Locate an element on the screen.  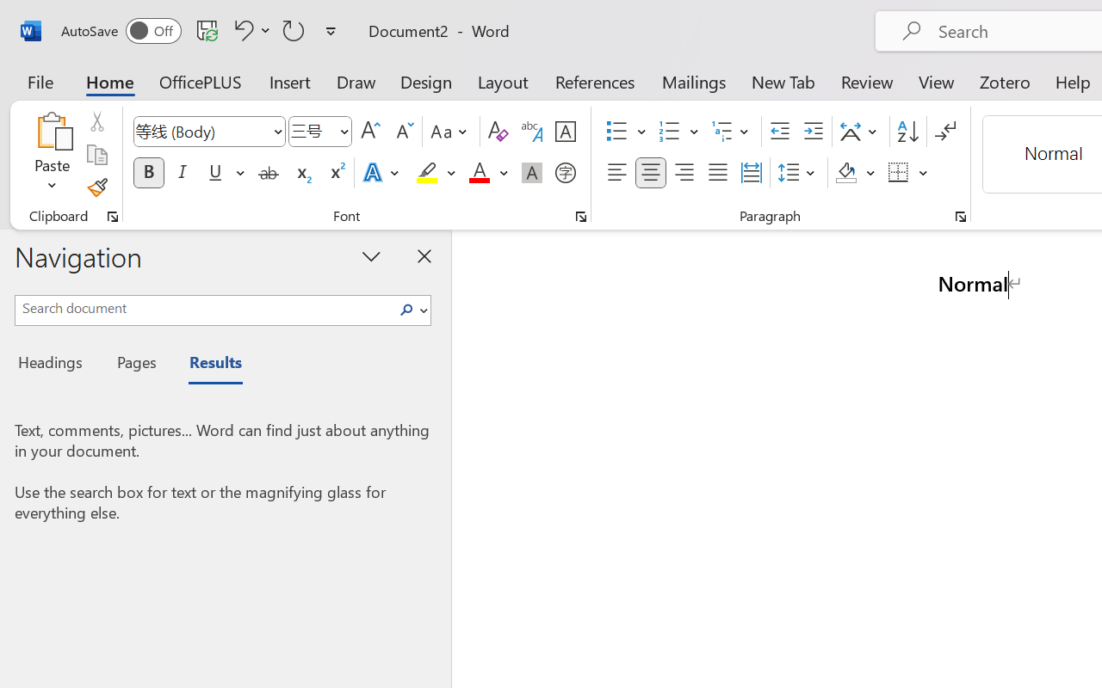
Headings is located at coordinates (55, 365).